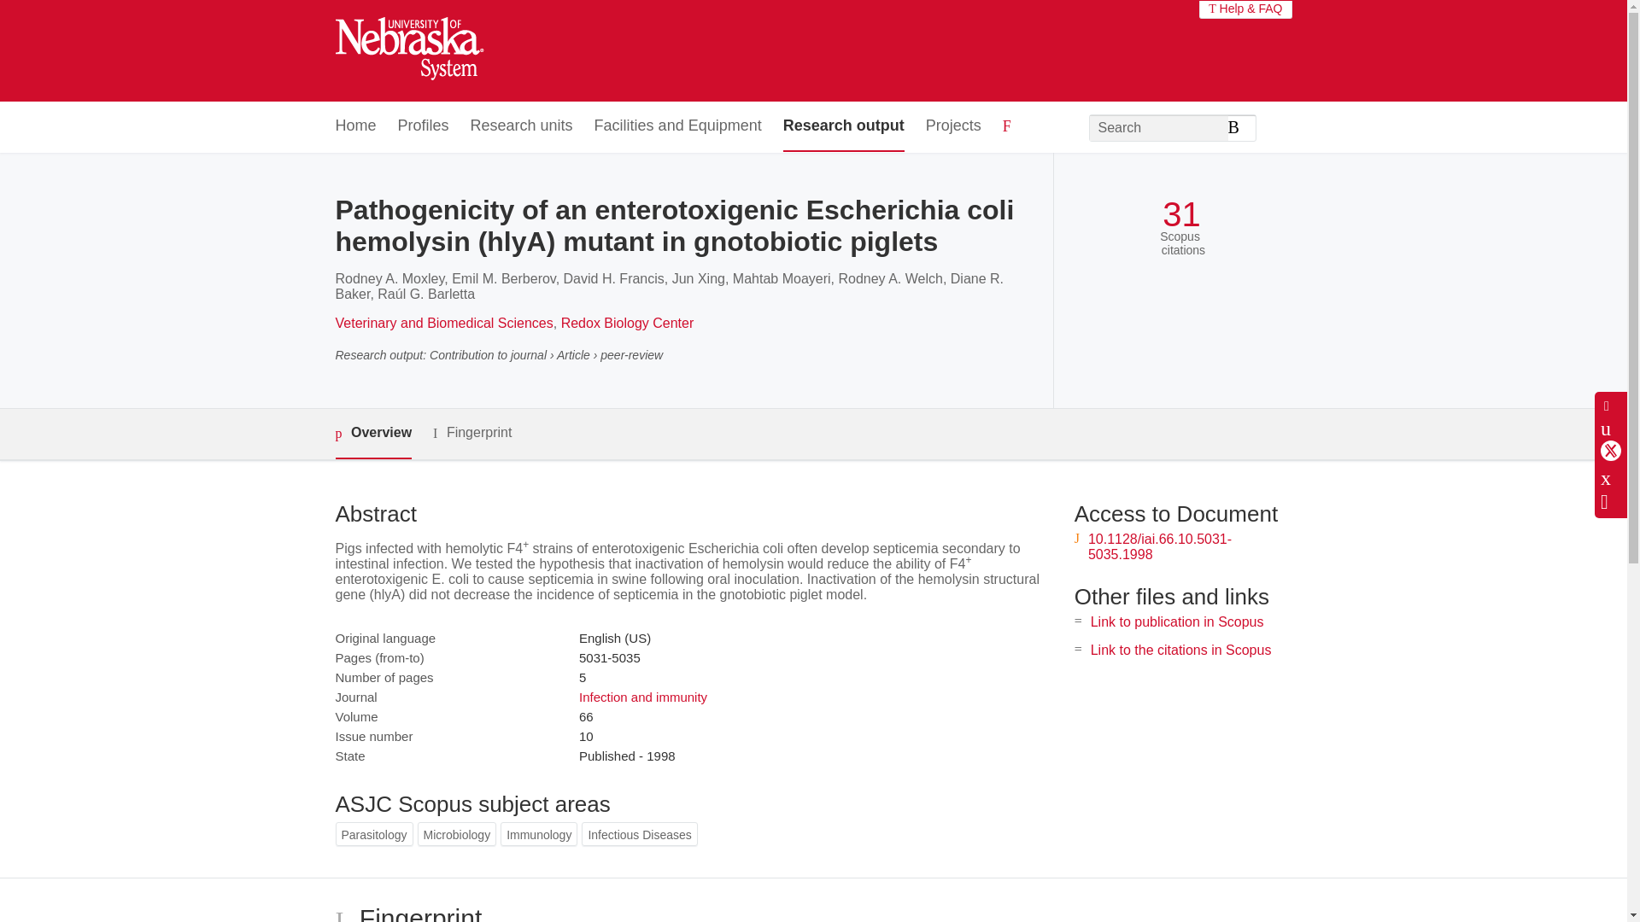 The image size is (1640, 922). Describe the element at coordinates (372, 434) in the screenshot. I see `Overview` at that location.